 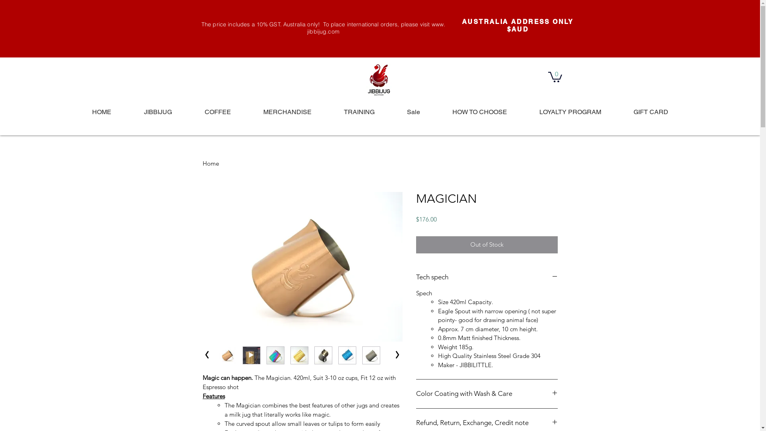 What do you see at coordinates (158, 112) in the screenshot?
I see `JIBBIJUG` at bounding box center [158, 112].